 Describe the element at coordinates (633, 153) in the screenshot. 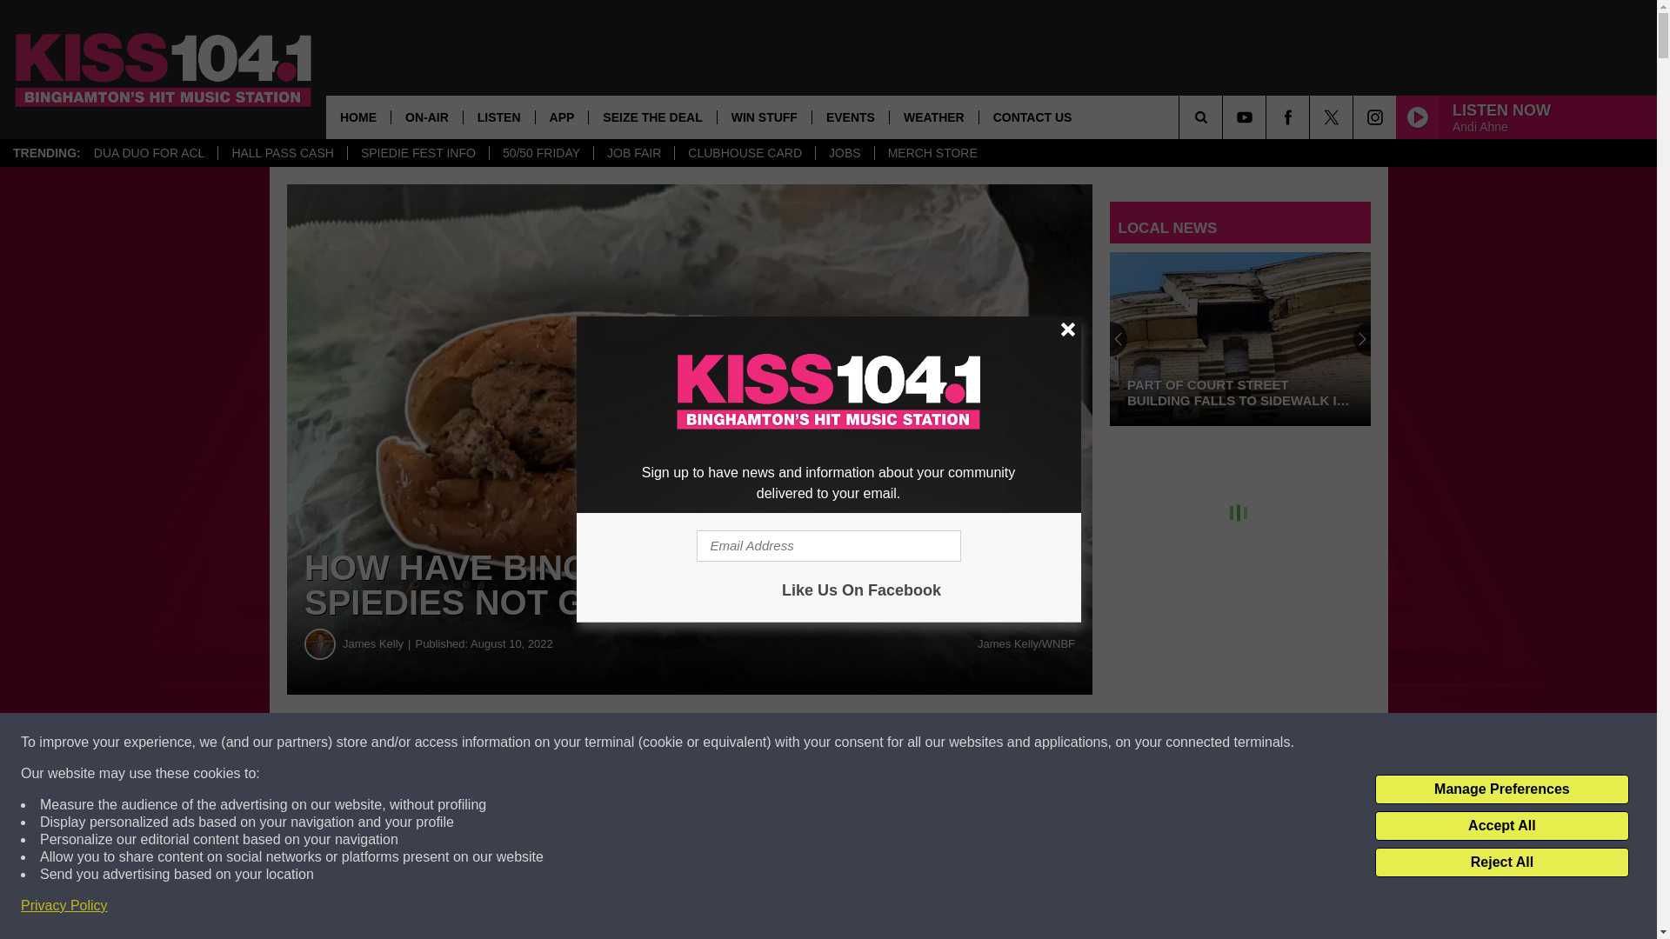

I see `JOB FAIR` at that location.